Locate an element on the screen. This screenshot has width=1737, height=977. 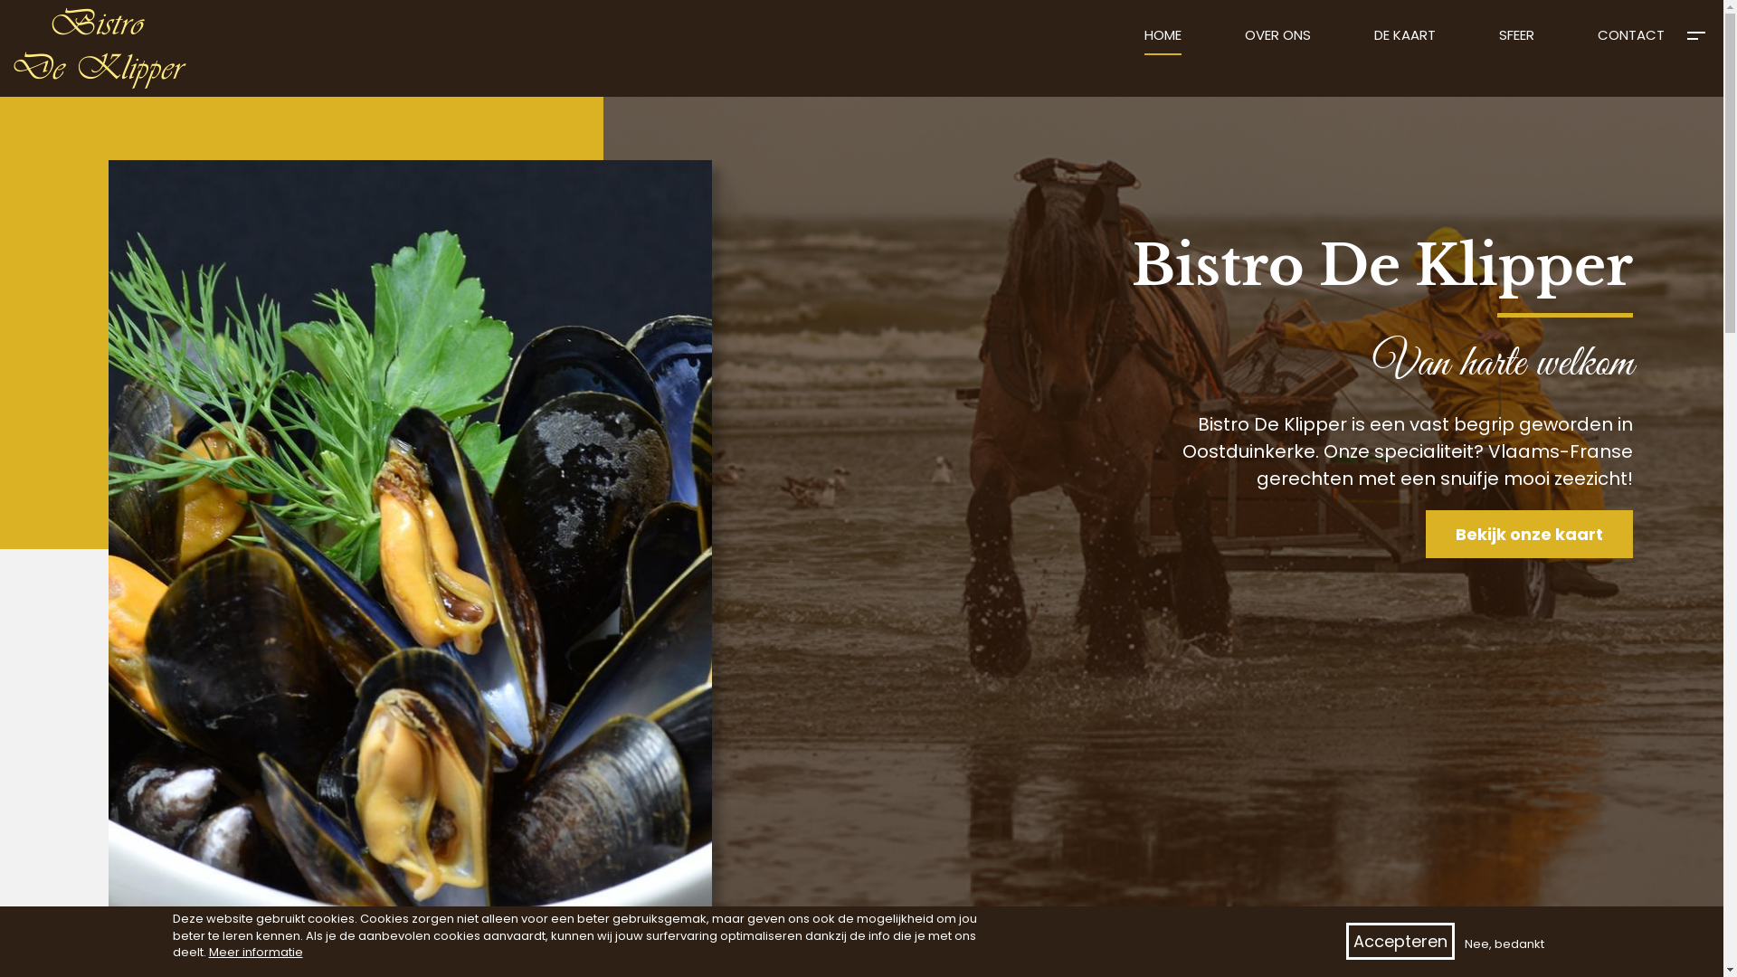
Bekijk onze kaart is located at coordinates (1529, 534).